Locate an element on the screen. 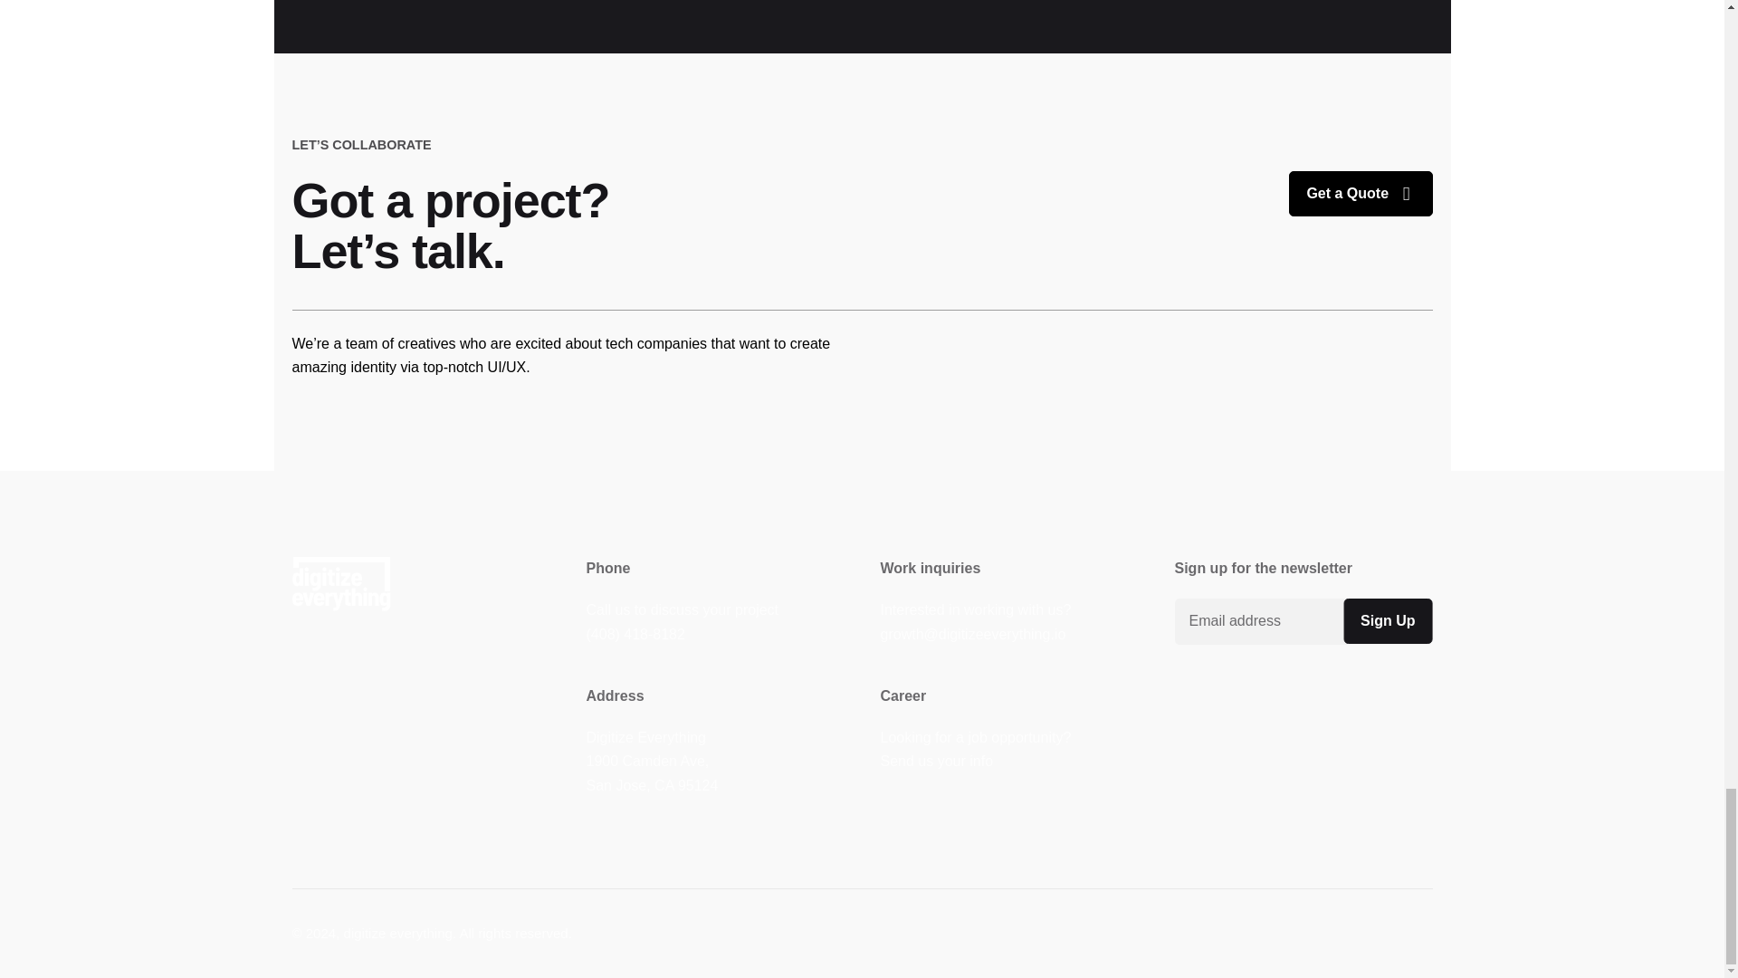 This screenshot has height=978, width=1738. Sign Up is located at coordinates (1388, 620).